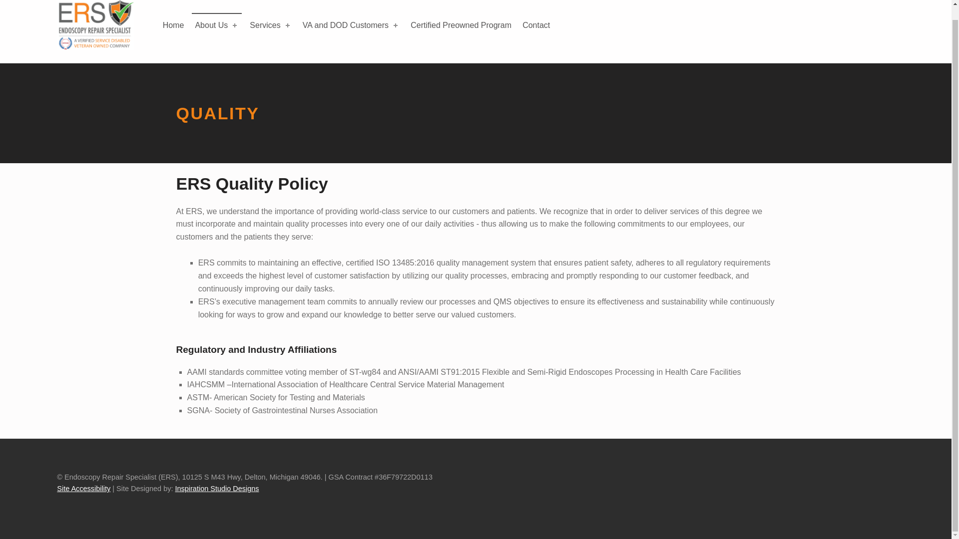  What do you see at coordinates (351, 25) in the screenshot?
I see `VA and DOD Customers` at bounding box center [351, 25].